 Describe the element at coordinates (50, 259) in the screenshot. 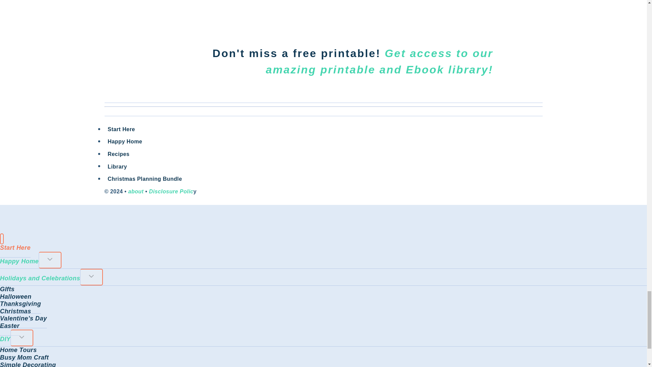

I see `Expand` at that location.